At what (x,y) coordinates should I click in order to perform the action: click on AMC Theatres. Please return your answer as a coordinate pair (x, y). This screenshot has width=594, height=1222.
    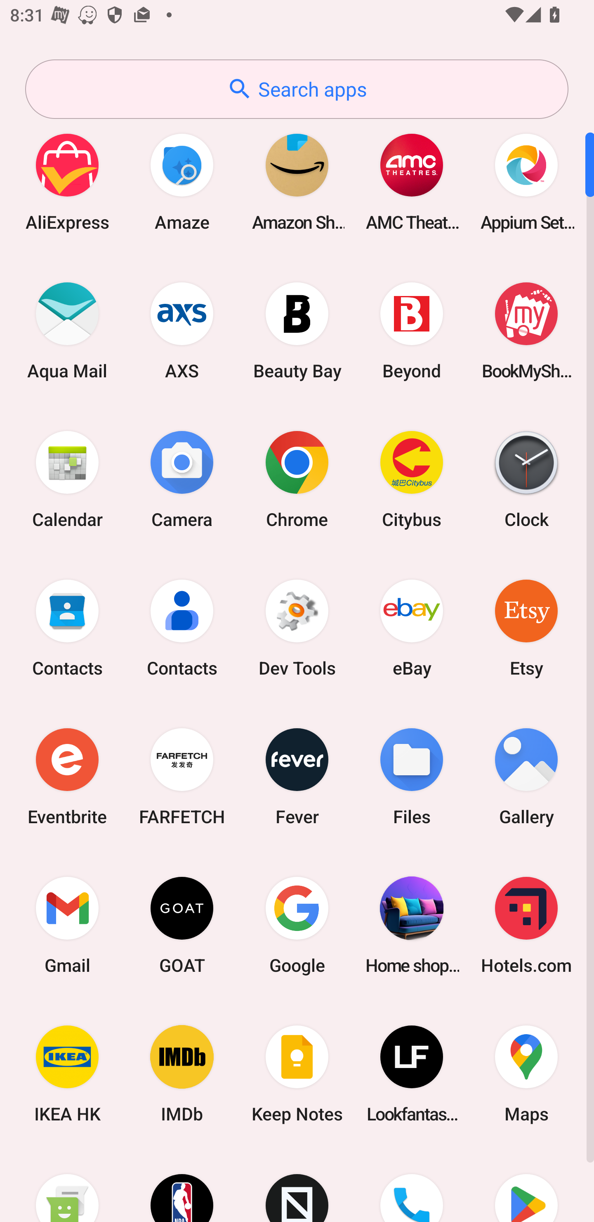
    Looking at the image, I should click on (412, 182).